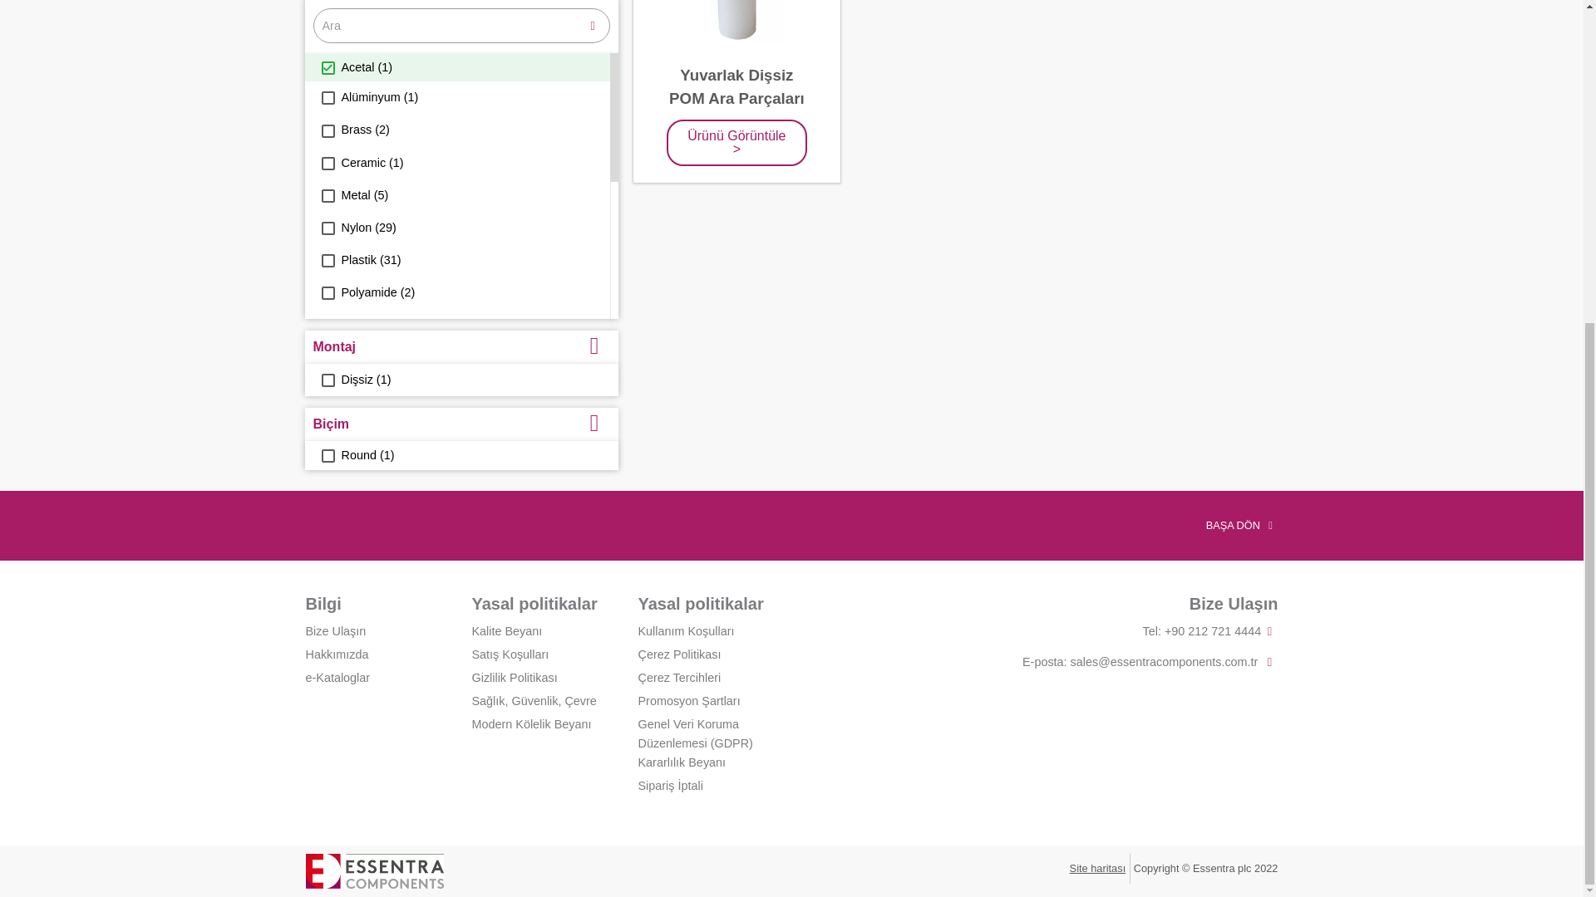  What do you see at coordinates (327, 292) in the screenshot?
I see `Polyamide` at bounding box center [327, 292].